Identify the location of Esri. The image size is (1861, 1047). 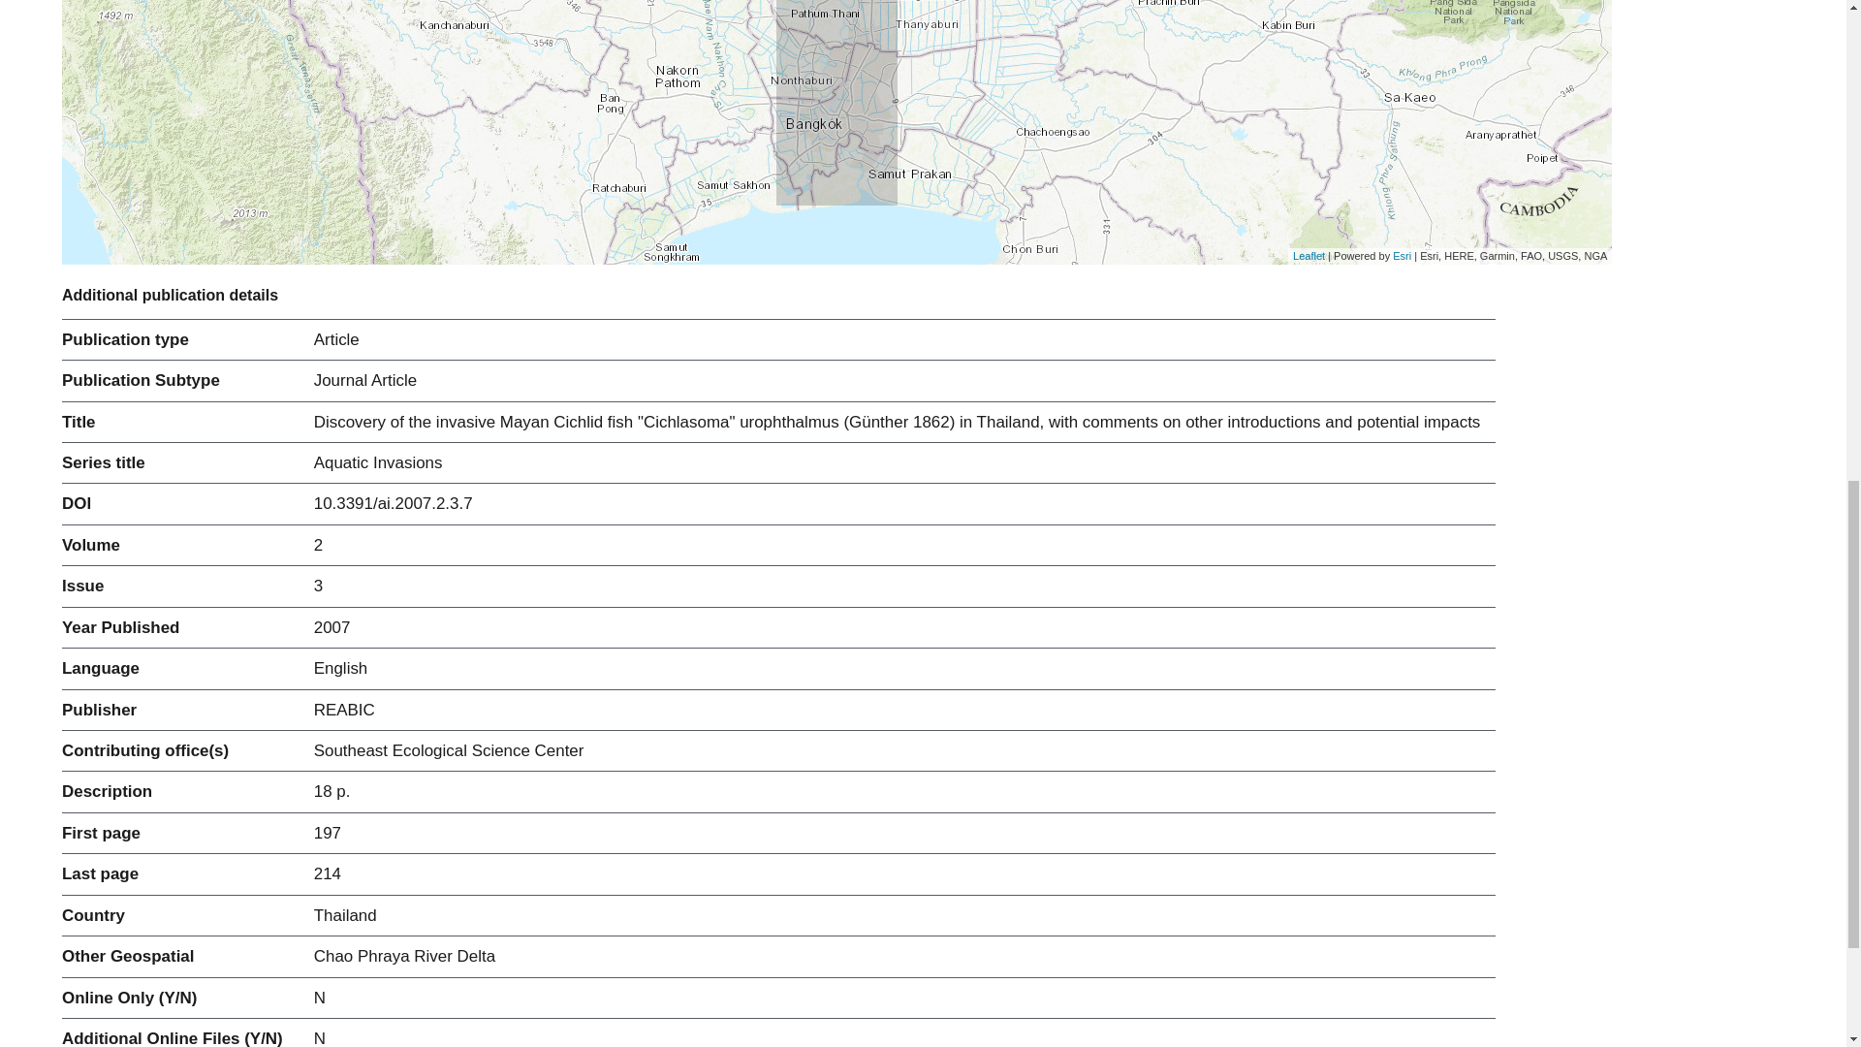
(1402, 256).